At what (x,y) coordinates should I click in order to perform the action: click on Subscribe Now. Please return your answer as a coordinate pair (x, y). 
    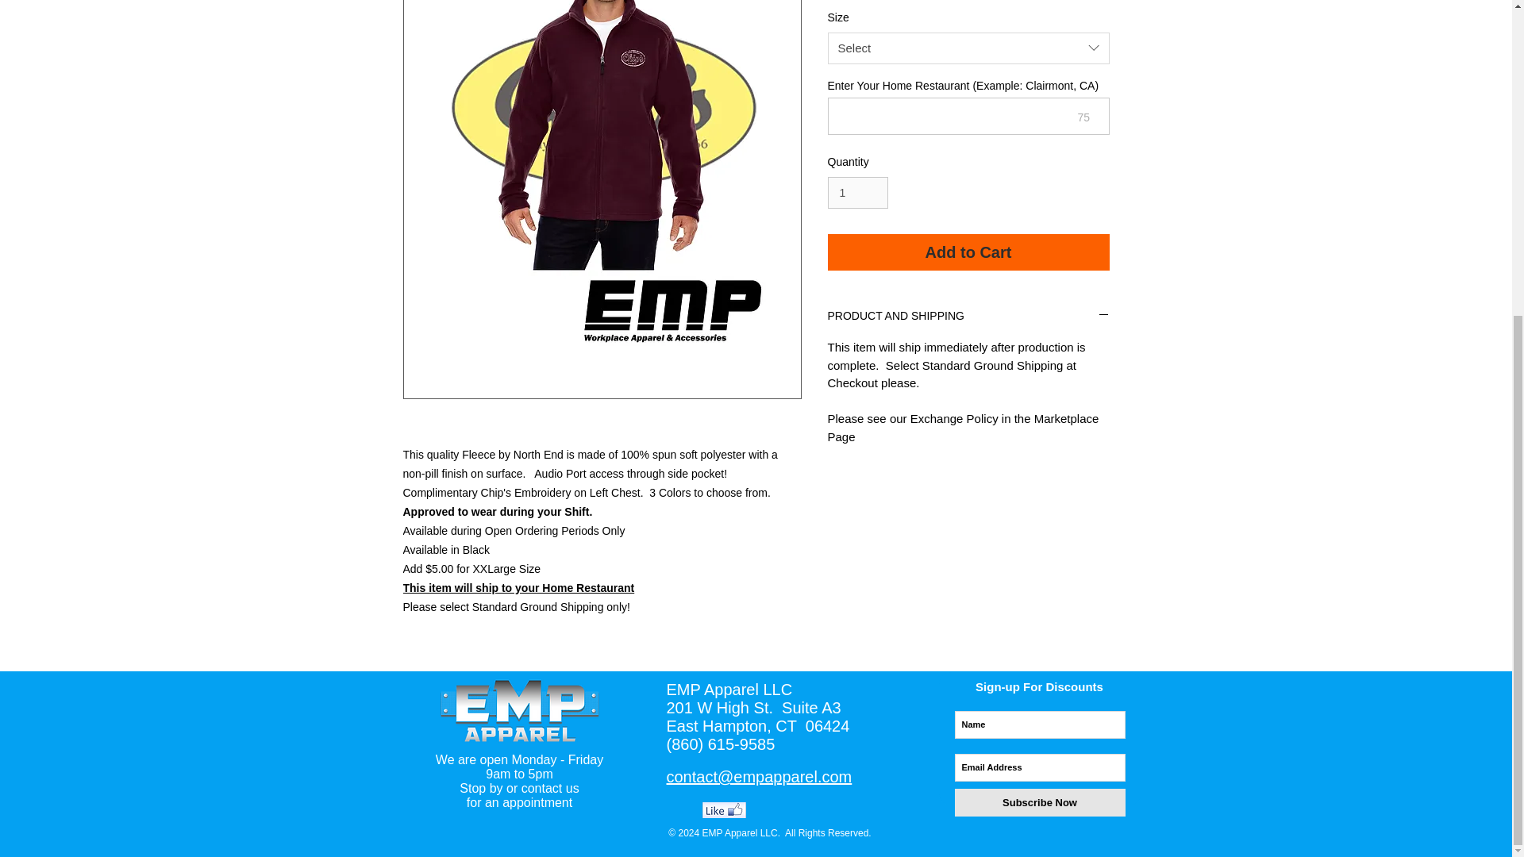
    Looking at the image, I should click on (1038, 802).